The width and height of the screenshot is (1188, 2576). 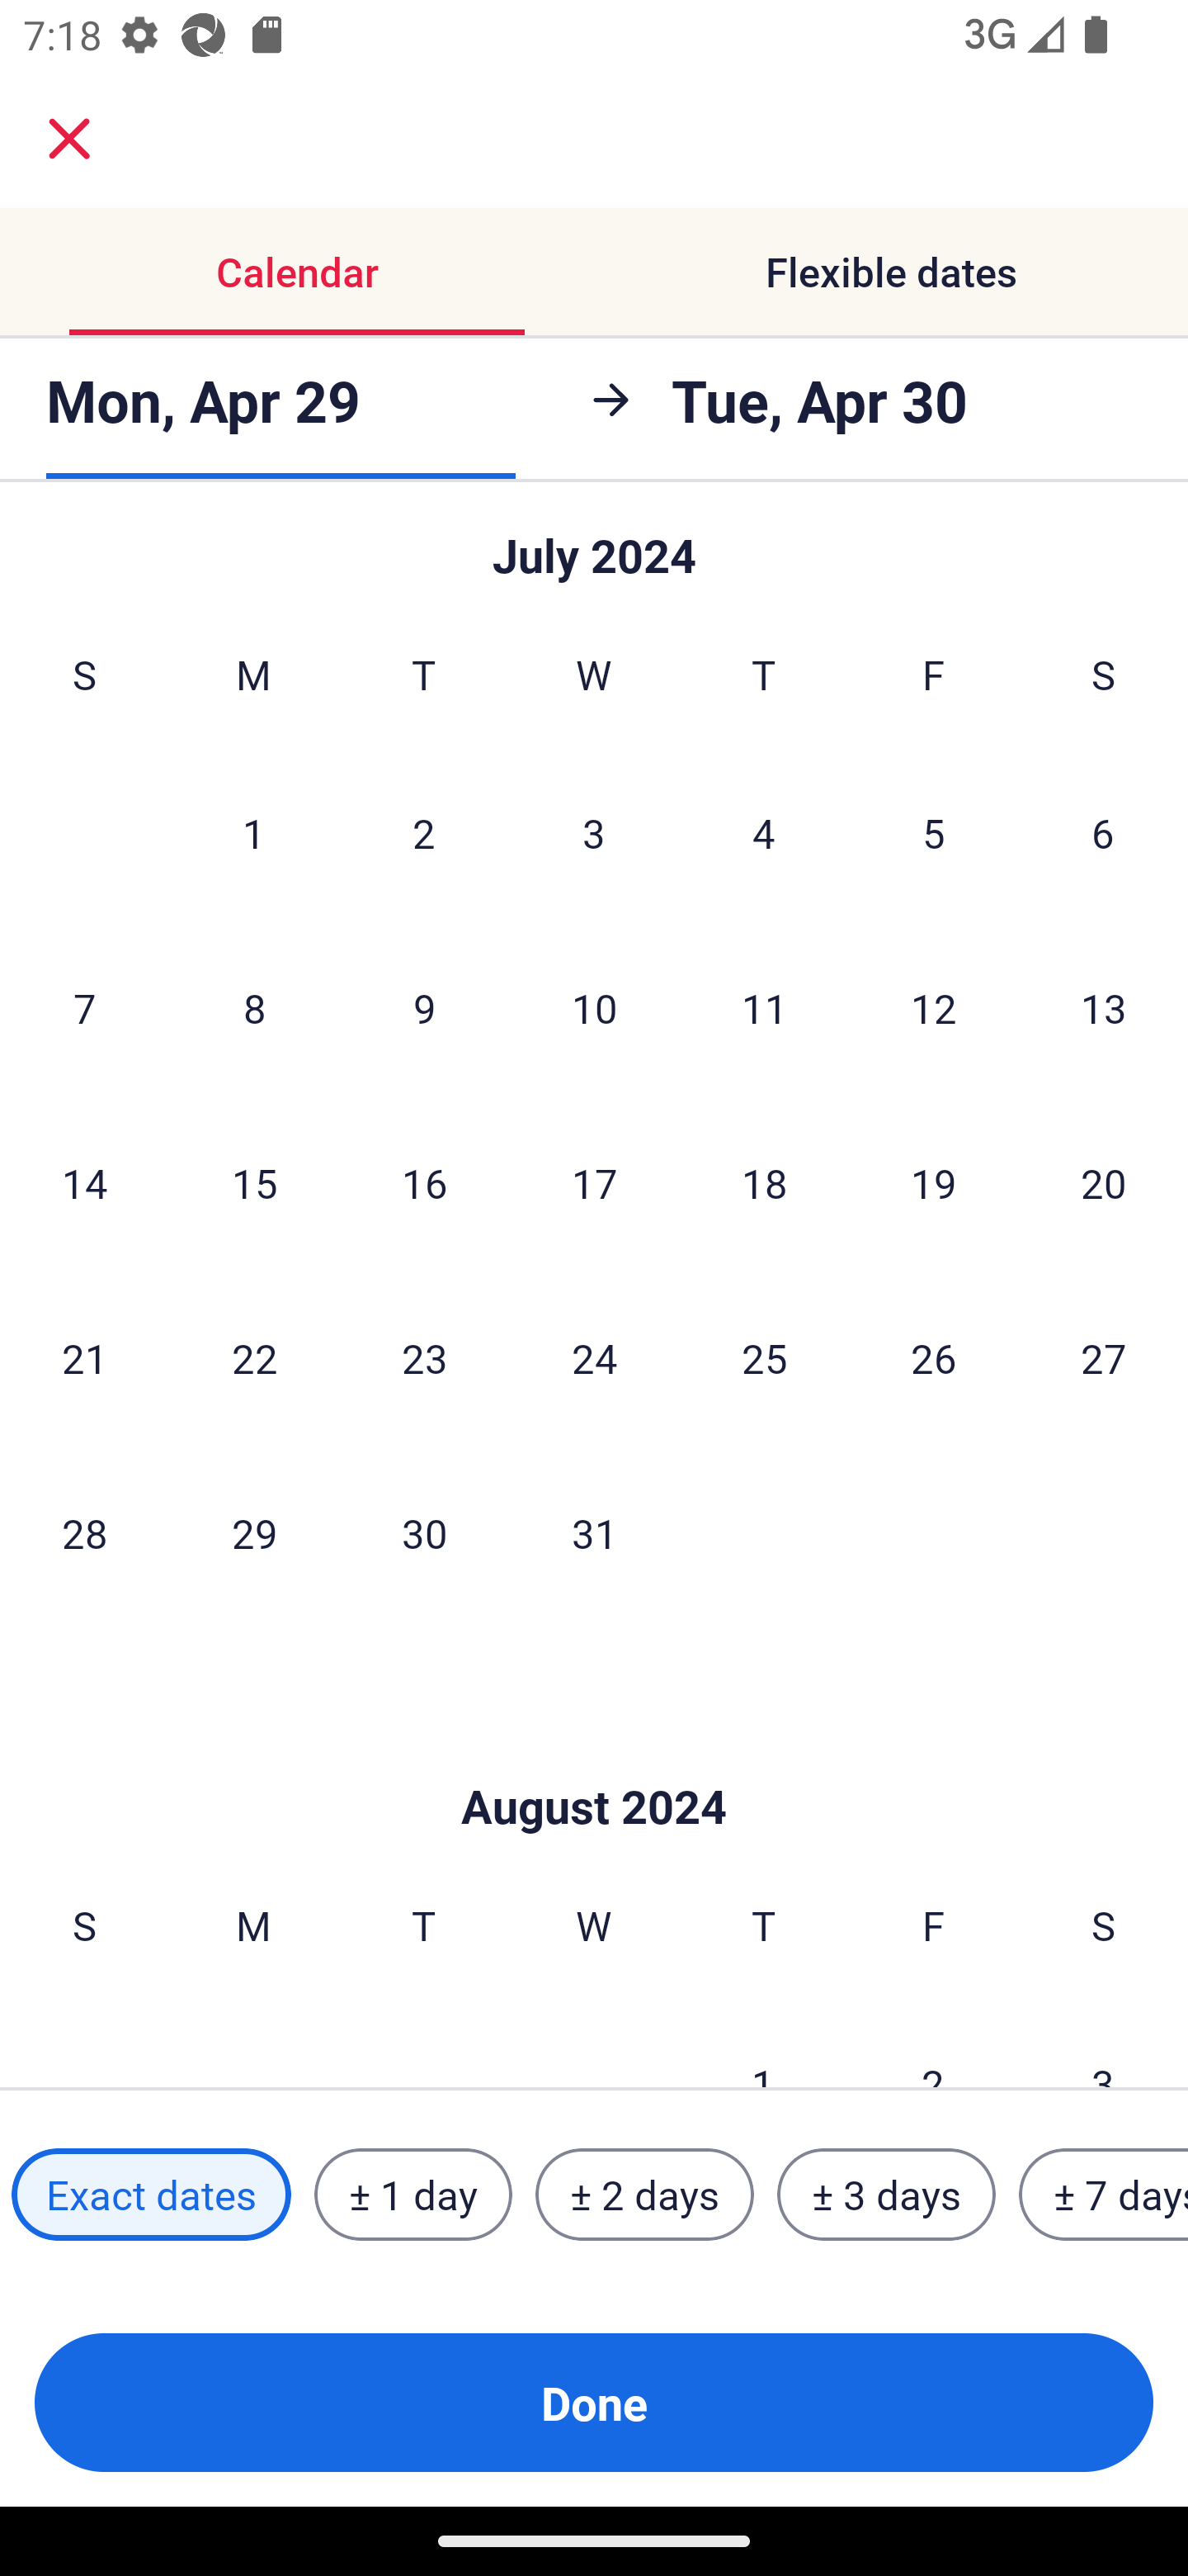 What do you see at coordinates (1104, 2195) in the screenshot?
I see `± 7 days` at bounding box center [1104, 2195].